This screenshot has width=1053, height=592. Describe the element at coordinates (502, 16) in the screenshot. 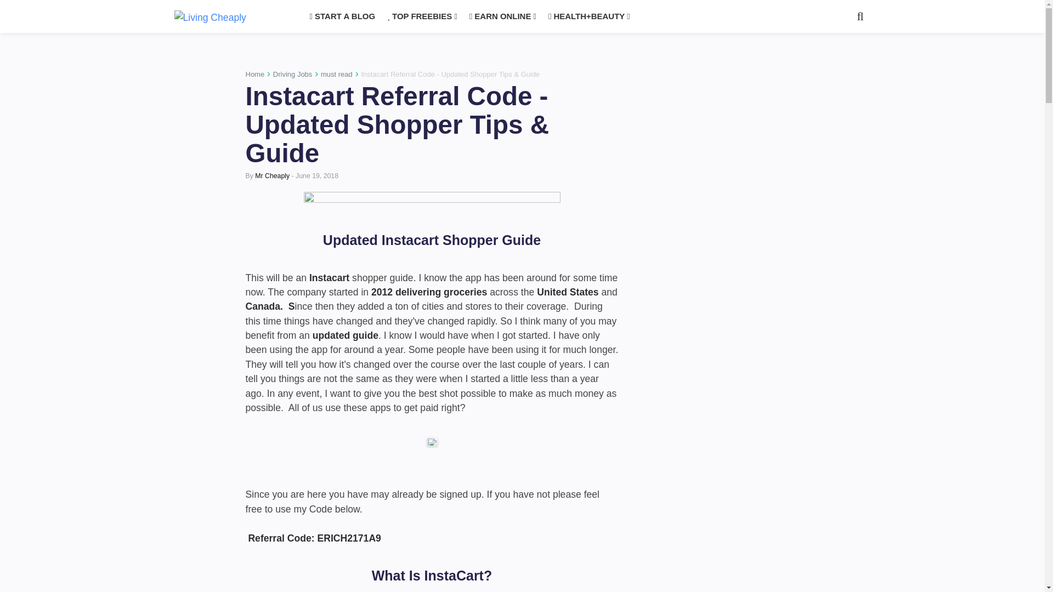

I see `EARN ONLINE` at that location.